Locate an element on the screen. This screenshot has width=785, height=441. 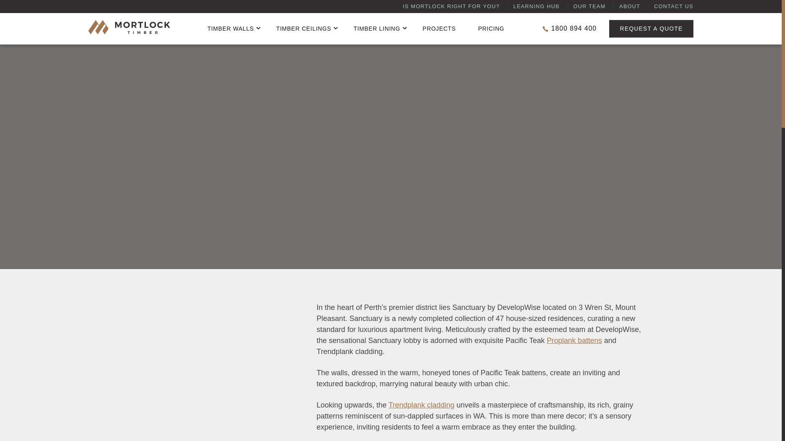
PROJECTS is located at coordinates (439, 29).